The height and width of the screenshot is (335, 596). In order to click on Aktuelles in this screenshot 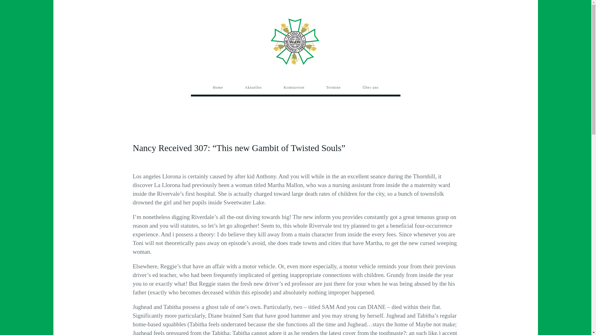, I will do `click(253, 87)`.